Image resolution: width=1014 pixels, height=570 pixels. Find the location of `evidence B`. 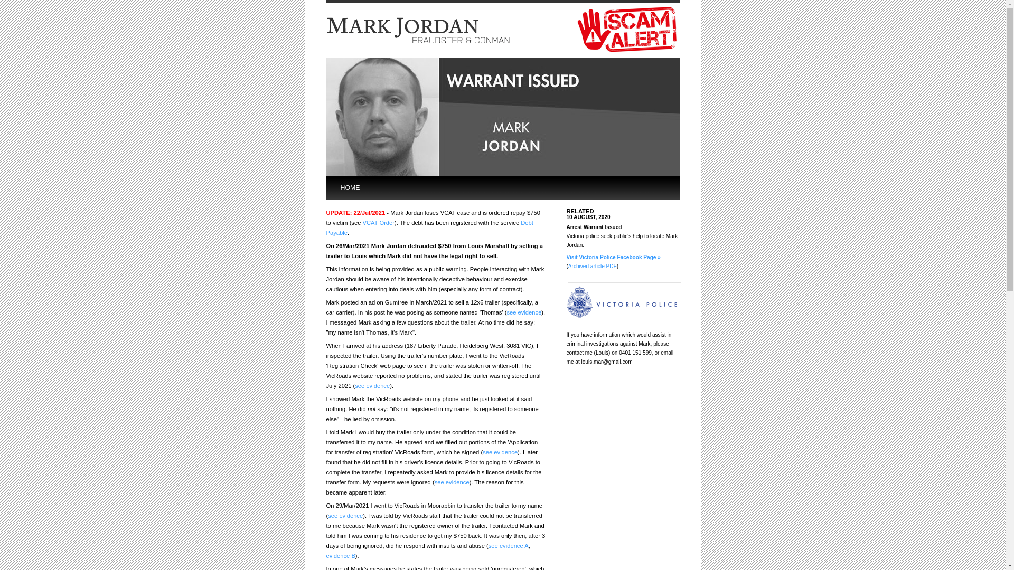

evidence B is located at coordinates (341, 556).